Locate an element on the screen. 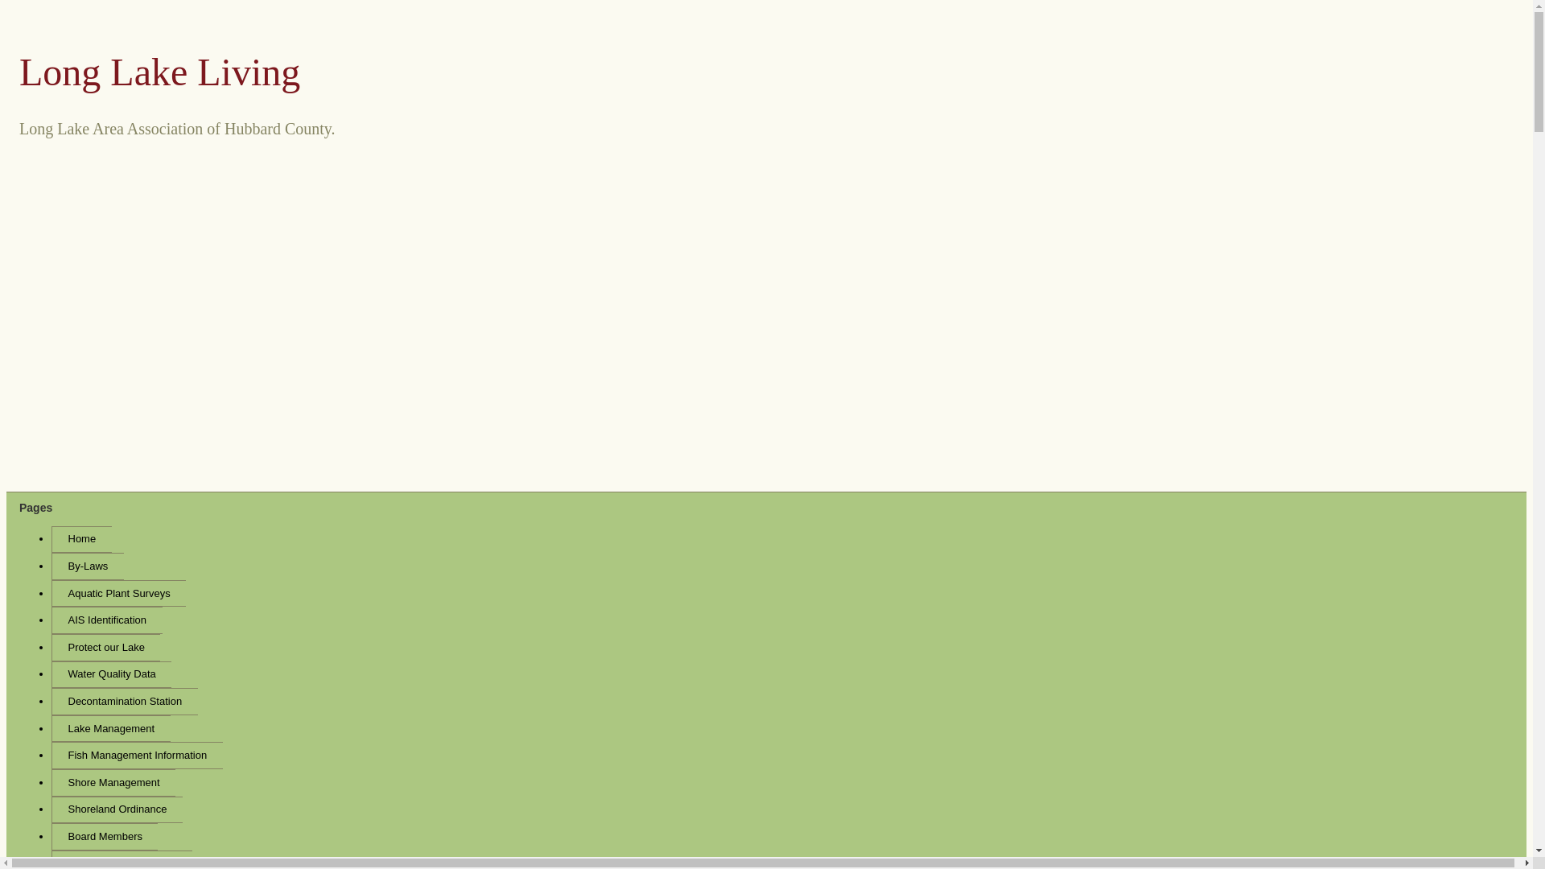 Image resolution: width=1545 pixels, height=869 pixels. Long Lake Living is located at coordinates (159, 71).